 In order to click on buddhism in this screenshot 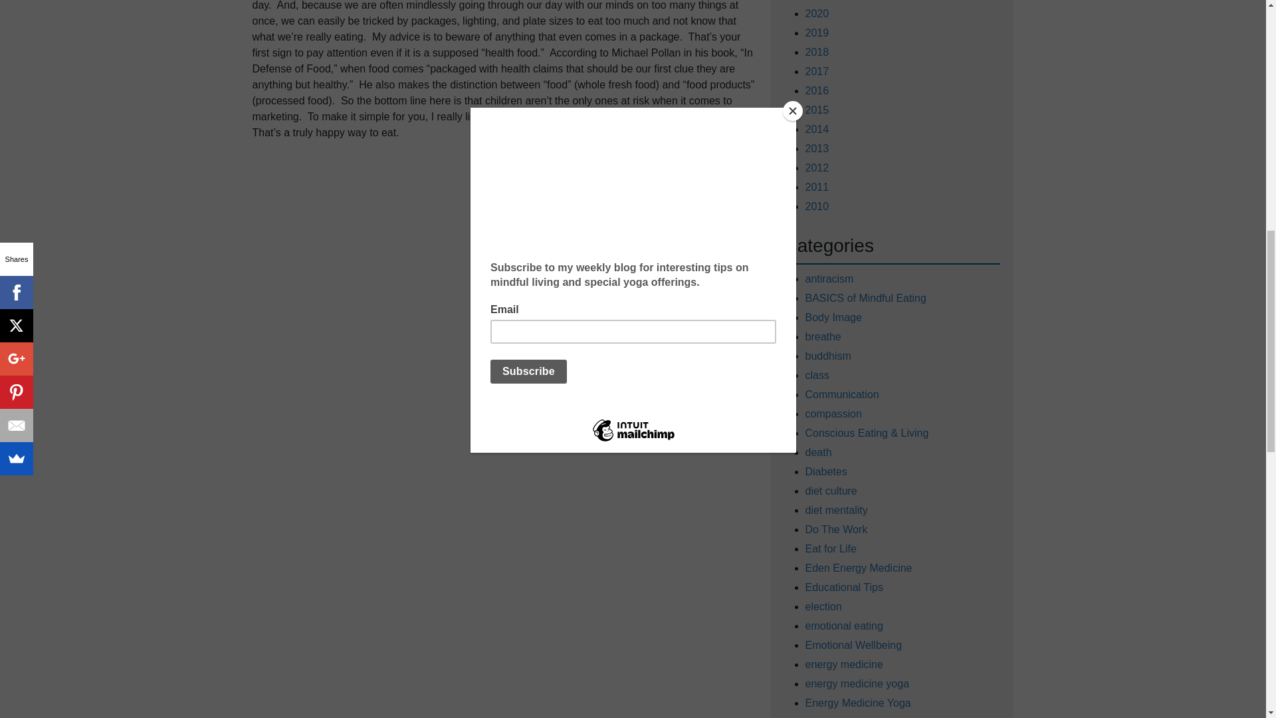, I will do `click(828, 356)`.